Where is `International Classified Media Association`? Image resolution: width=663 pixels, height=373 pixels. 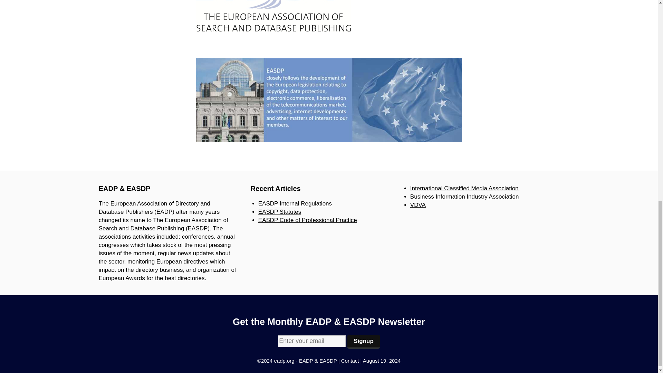 International Classified Media Association is located at coordinates (464, 188).